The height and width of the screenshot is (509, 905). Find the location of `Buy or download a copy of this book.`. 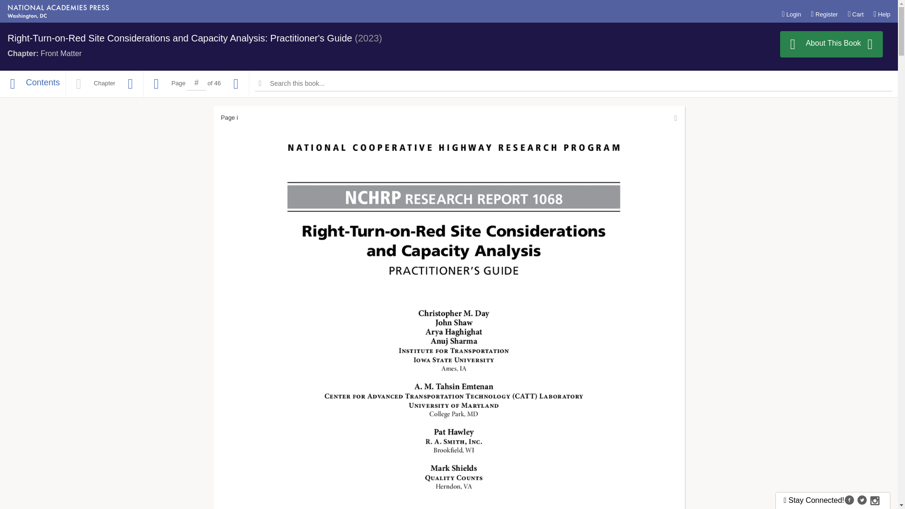

Buy or download a copy of this book. is located at coordinates (831, 44).